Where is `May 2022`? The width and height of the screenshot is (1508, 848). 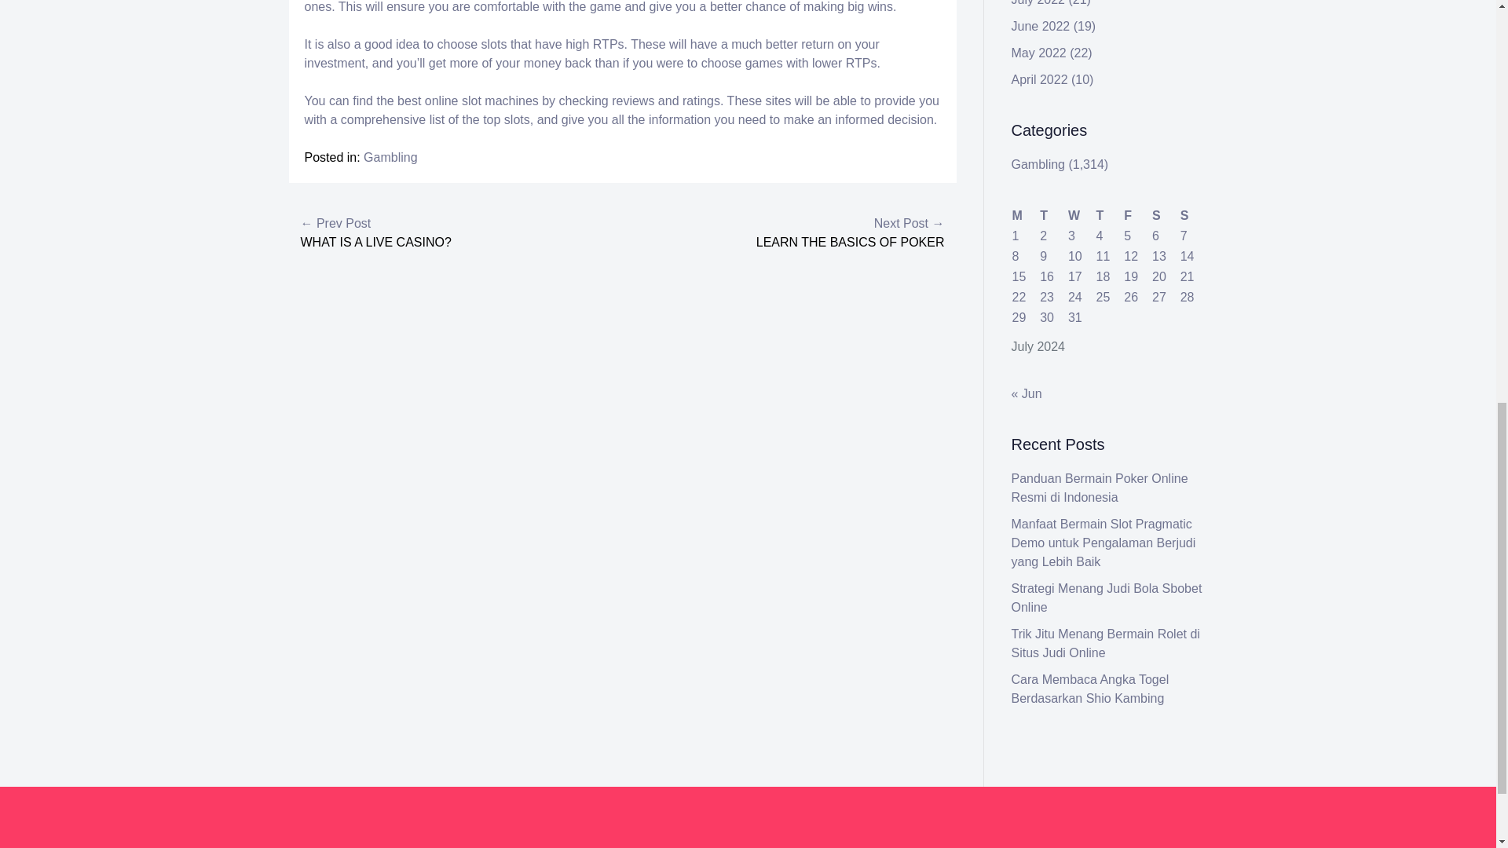 May 2022 is located at coordinates (1038, 53).